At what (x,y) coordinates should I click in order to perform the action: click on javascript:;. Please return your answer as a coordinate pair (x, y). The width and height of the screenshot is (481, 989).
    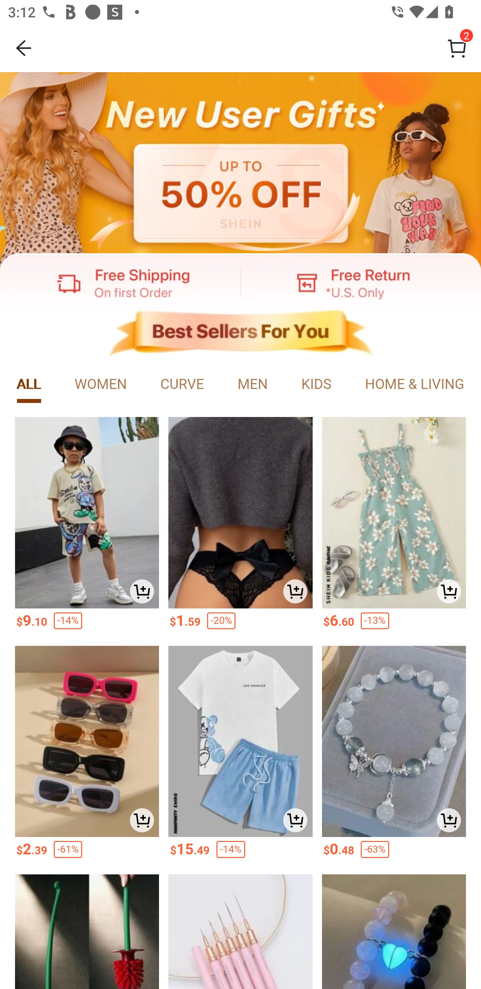
    Looking at the image, I should click on (240, 163).